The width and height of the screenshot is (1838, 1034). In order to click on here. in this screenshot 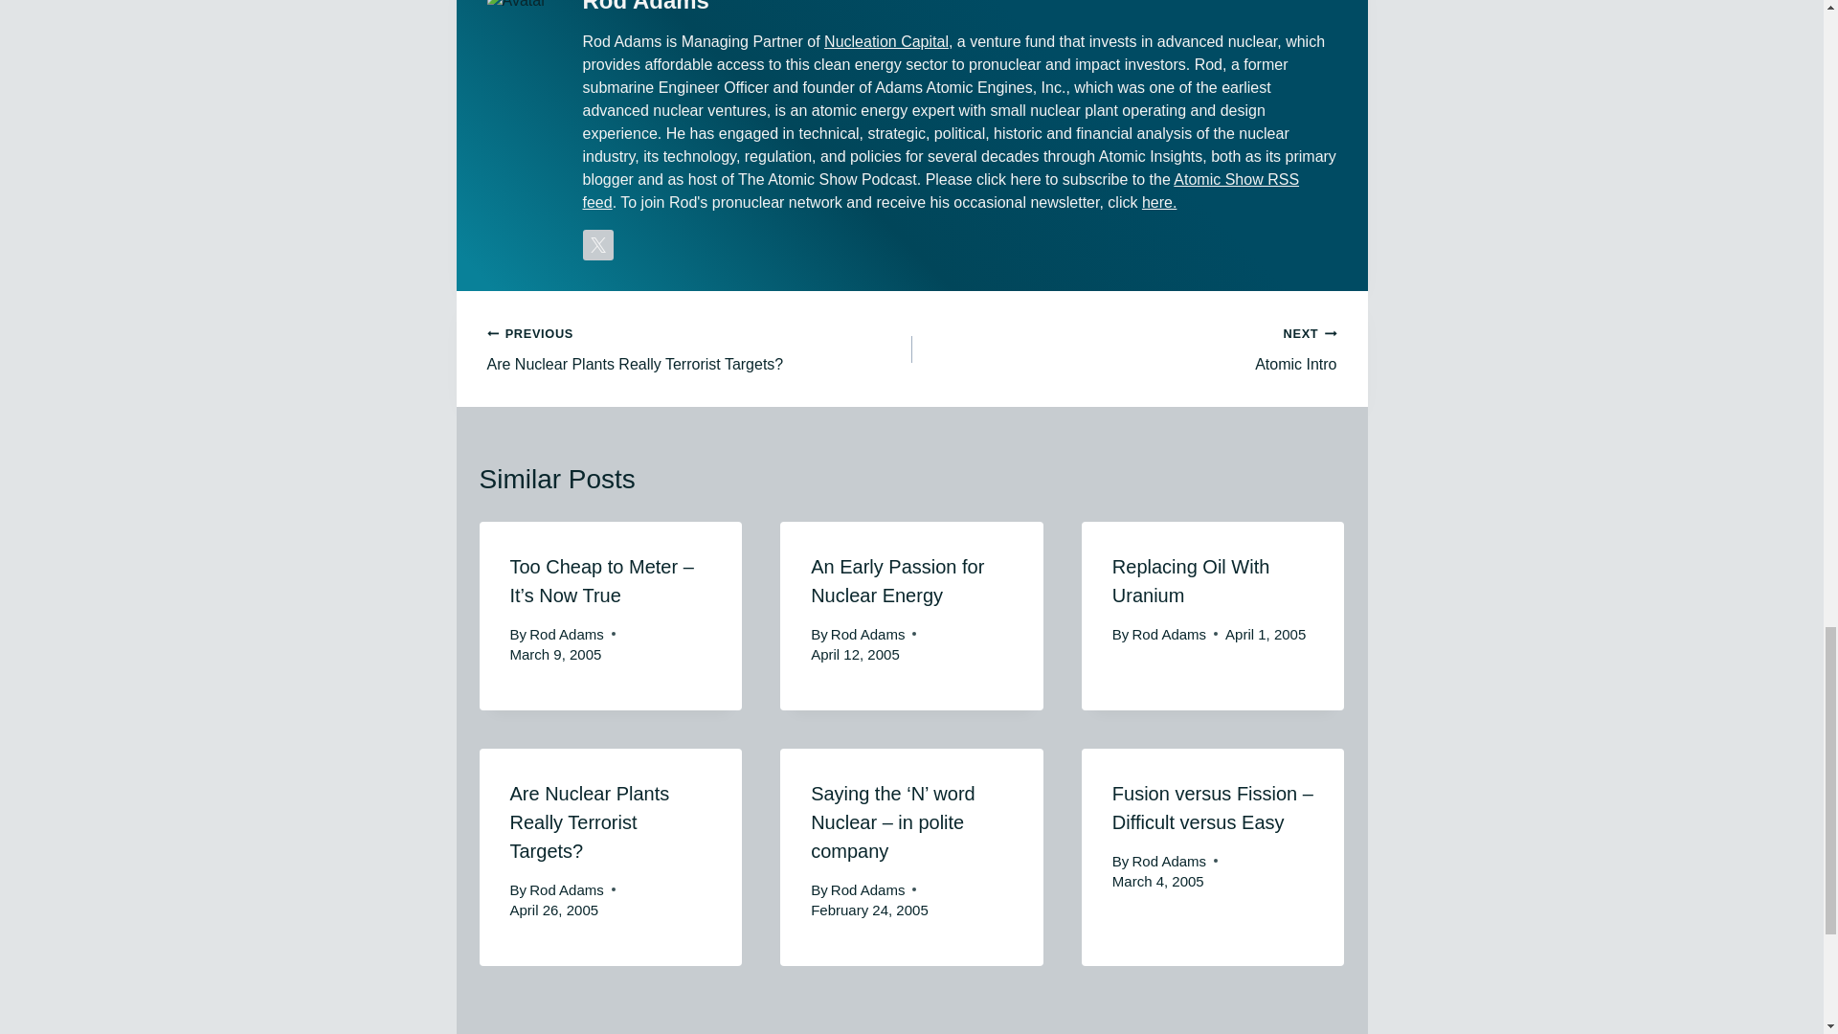, I will do `click(1158, 203)`.